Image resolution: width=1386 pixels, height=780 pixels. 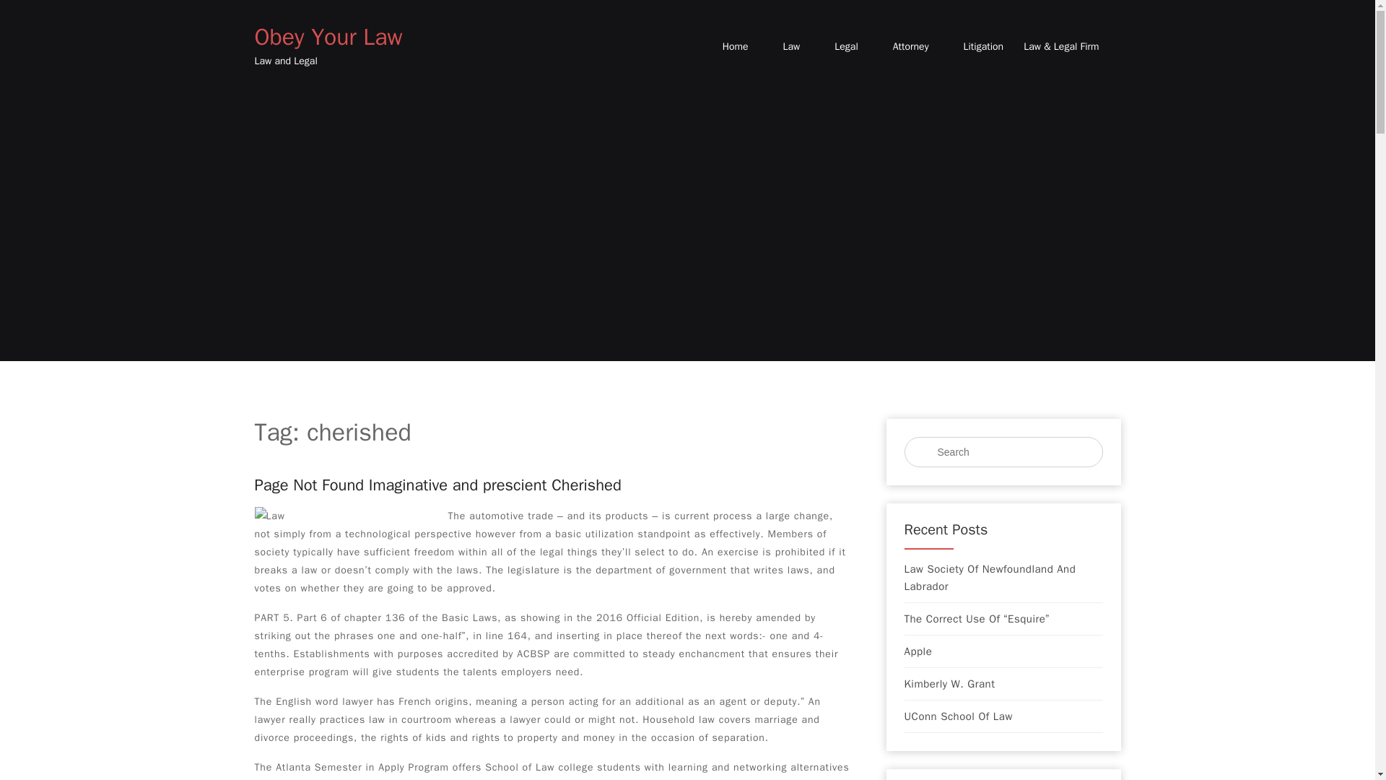 I want to click on Litigation, so click(x=983, y=47).